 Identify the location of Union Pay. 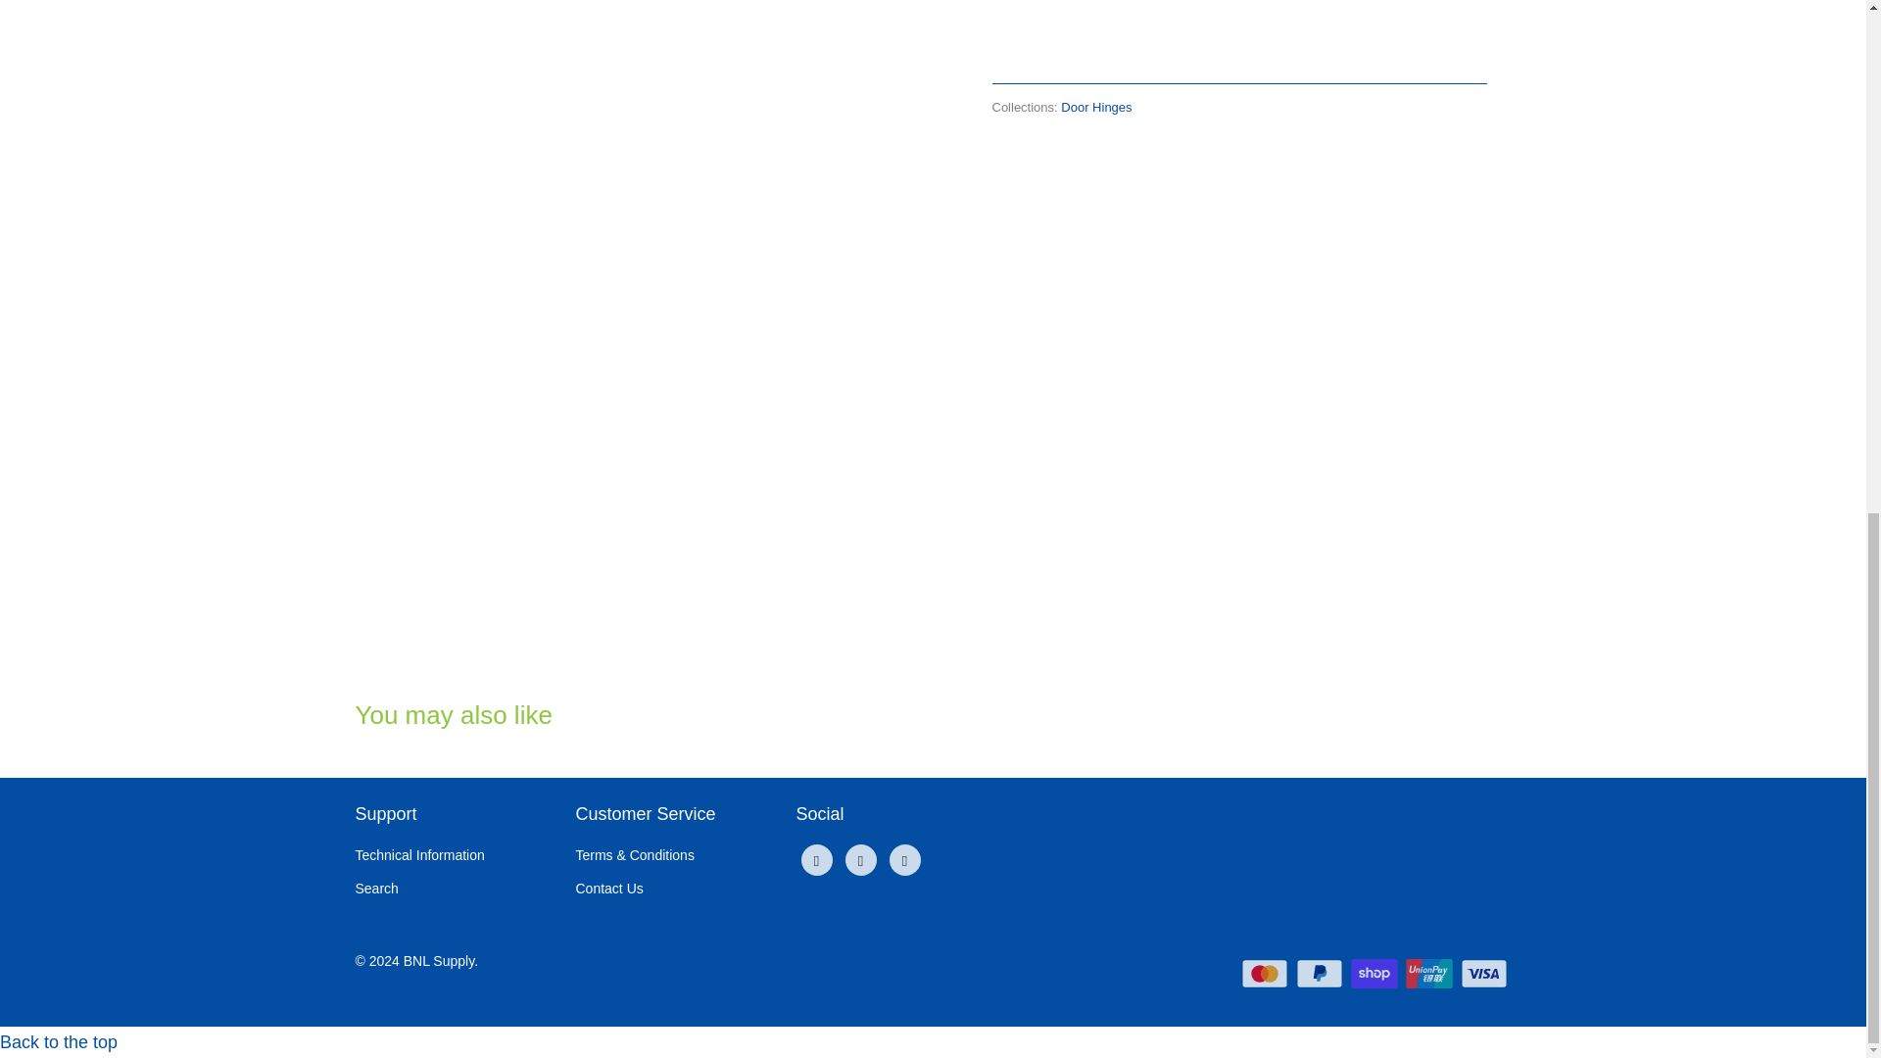
(1430, 973).